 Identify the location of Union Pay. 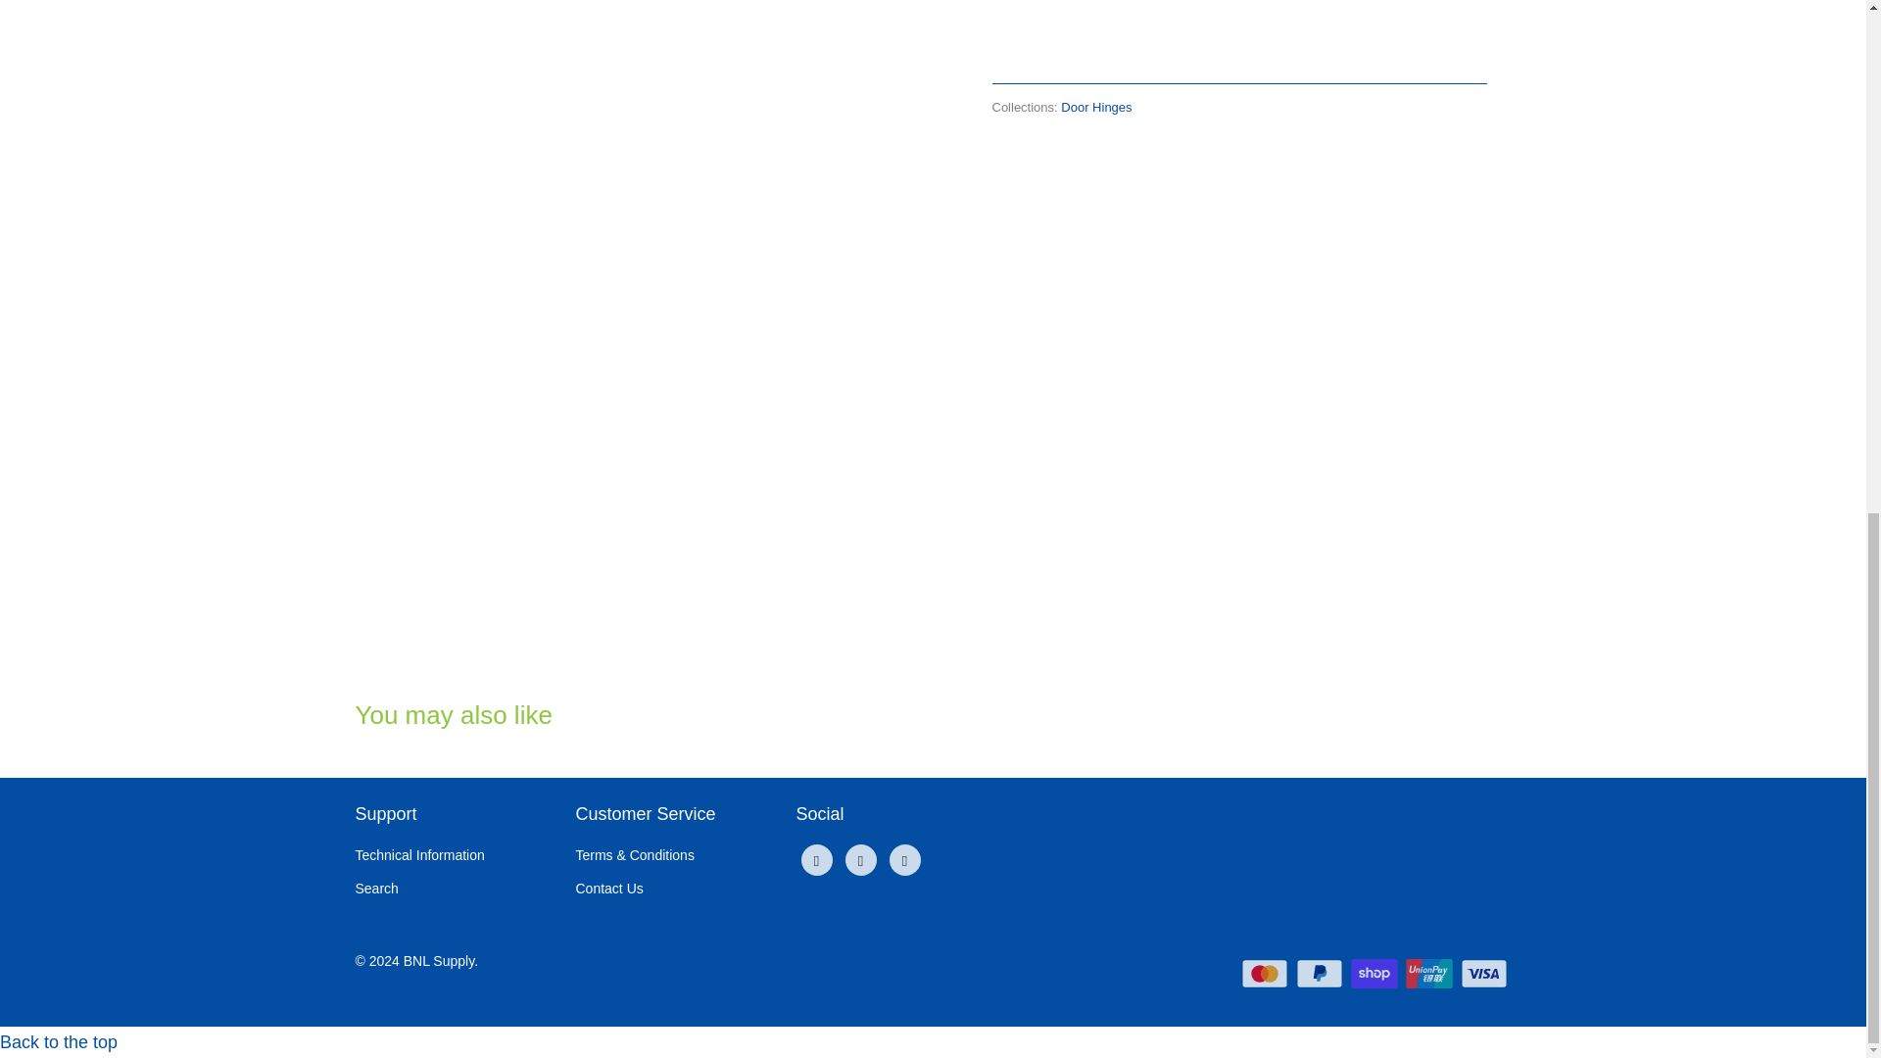
(1430, 973).